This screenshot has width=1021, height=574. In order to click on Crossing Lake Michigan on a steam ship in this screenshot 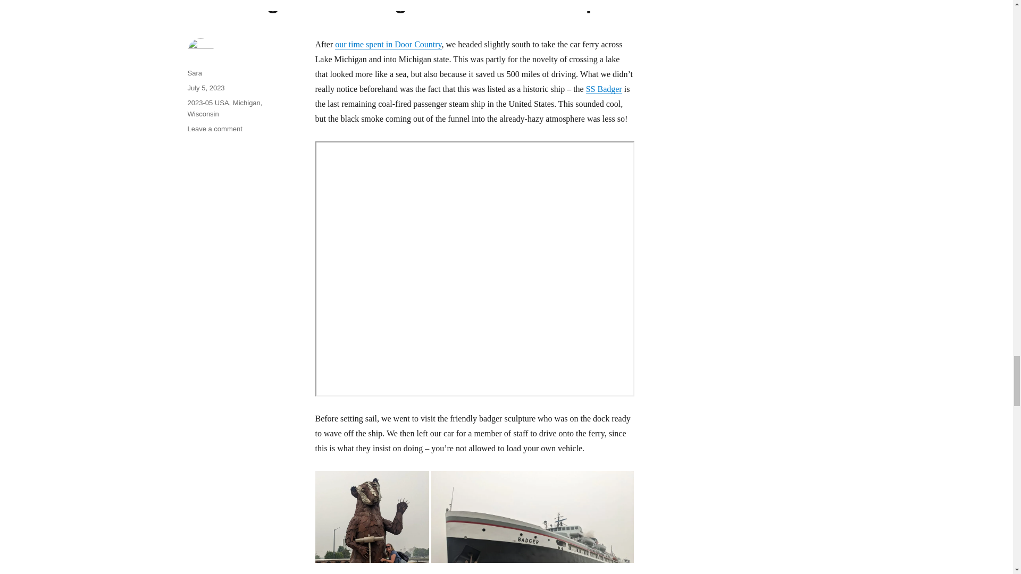, I will do `click(407, 6)`.